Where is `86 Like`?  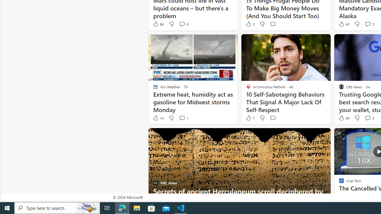 86 Like is located at coordinates (158, 24).